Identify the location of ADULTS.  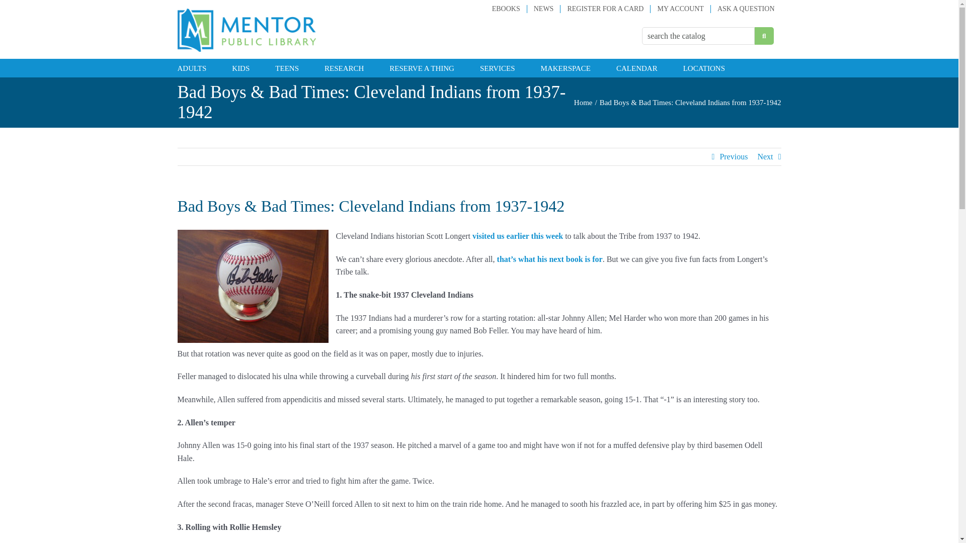
(191, 67).